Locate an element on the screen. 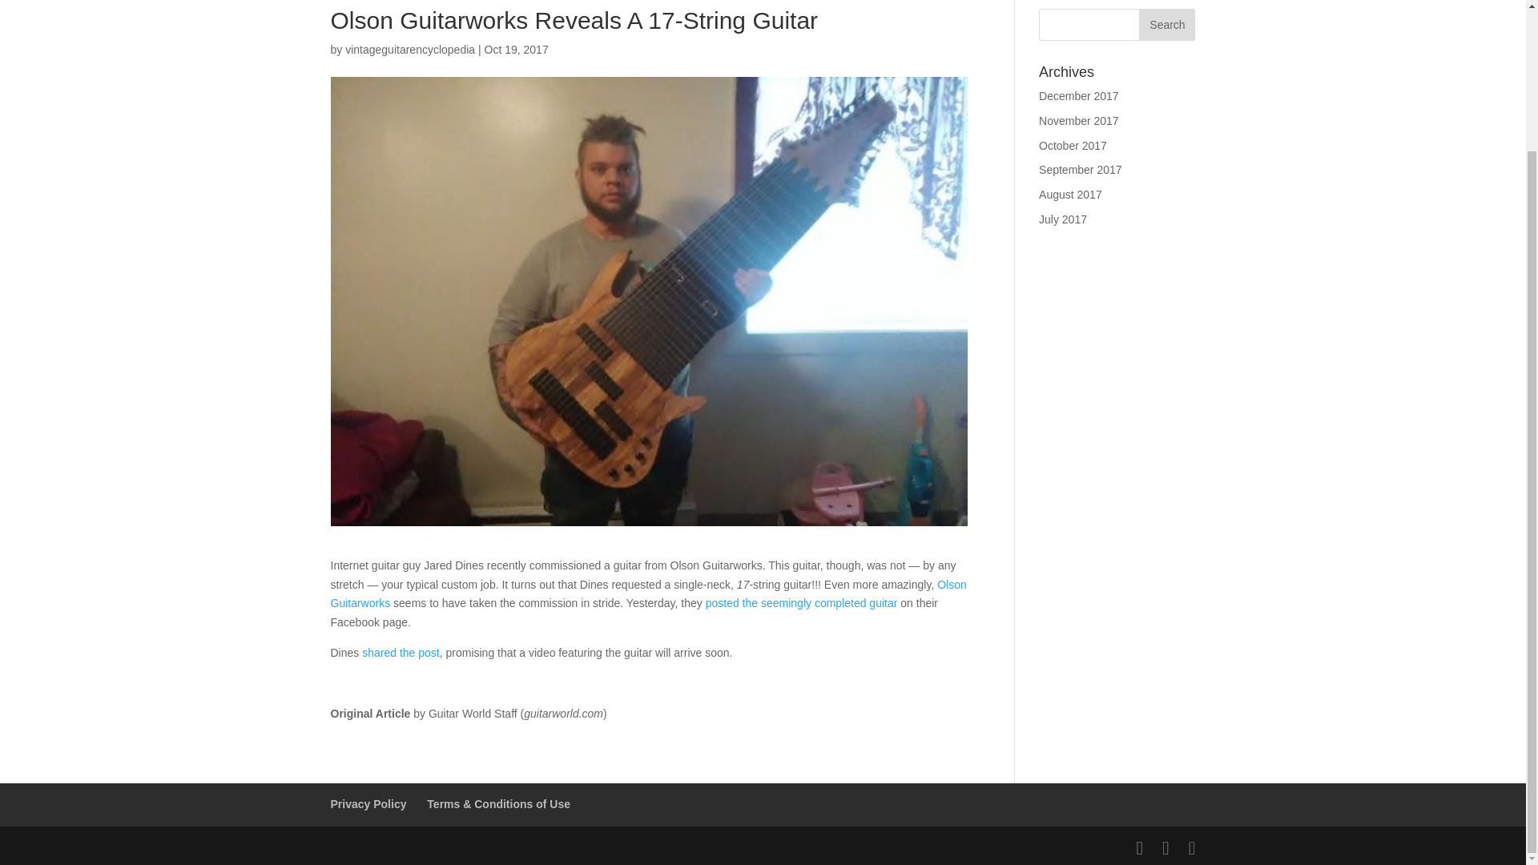 The height and width of the screenshot is (865, 1538). shared the post is located at coordinates (401, 652).